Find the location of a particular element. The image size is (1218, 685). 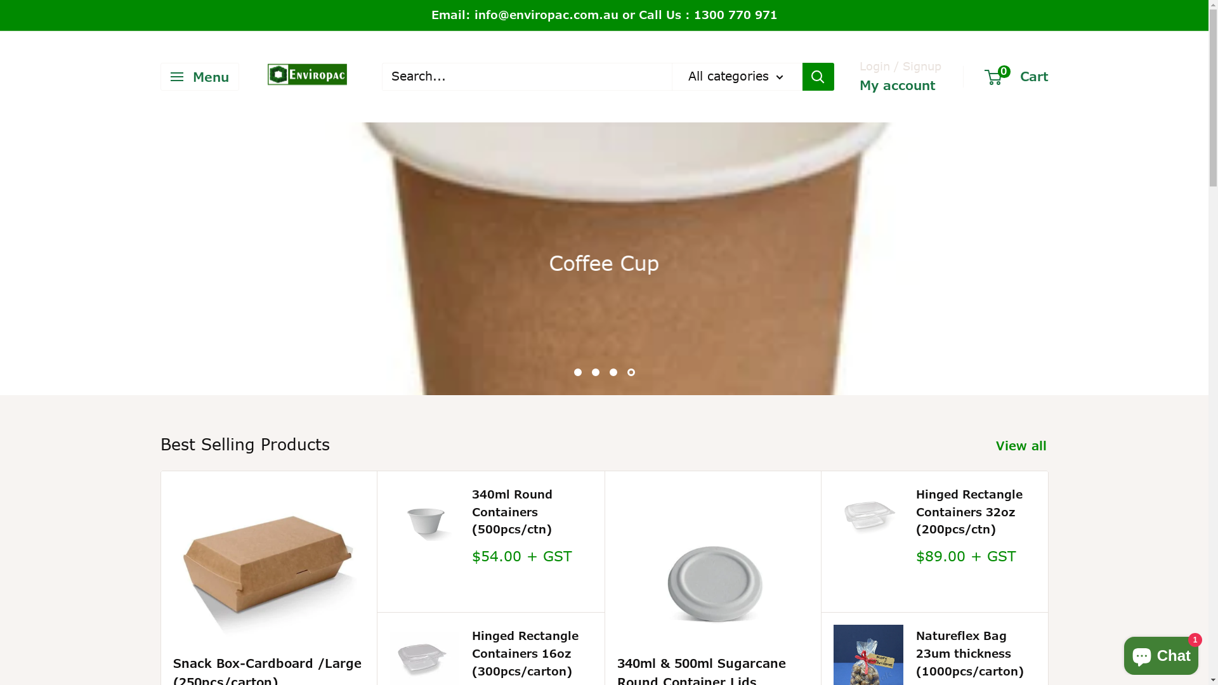

My account is located at coordinates (897, 85).